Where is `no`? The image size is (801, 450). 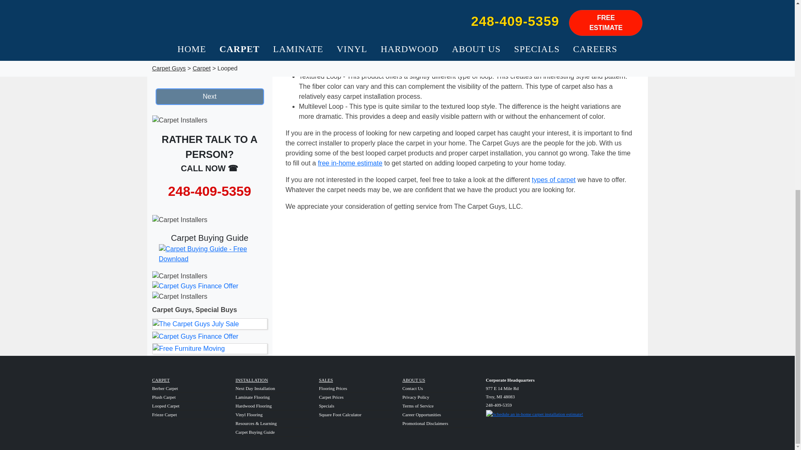
no is located at coordinates (186, 47).